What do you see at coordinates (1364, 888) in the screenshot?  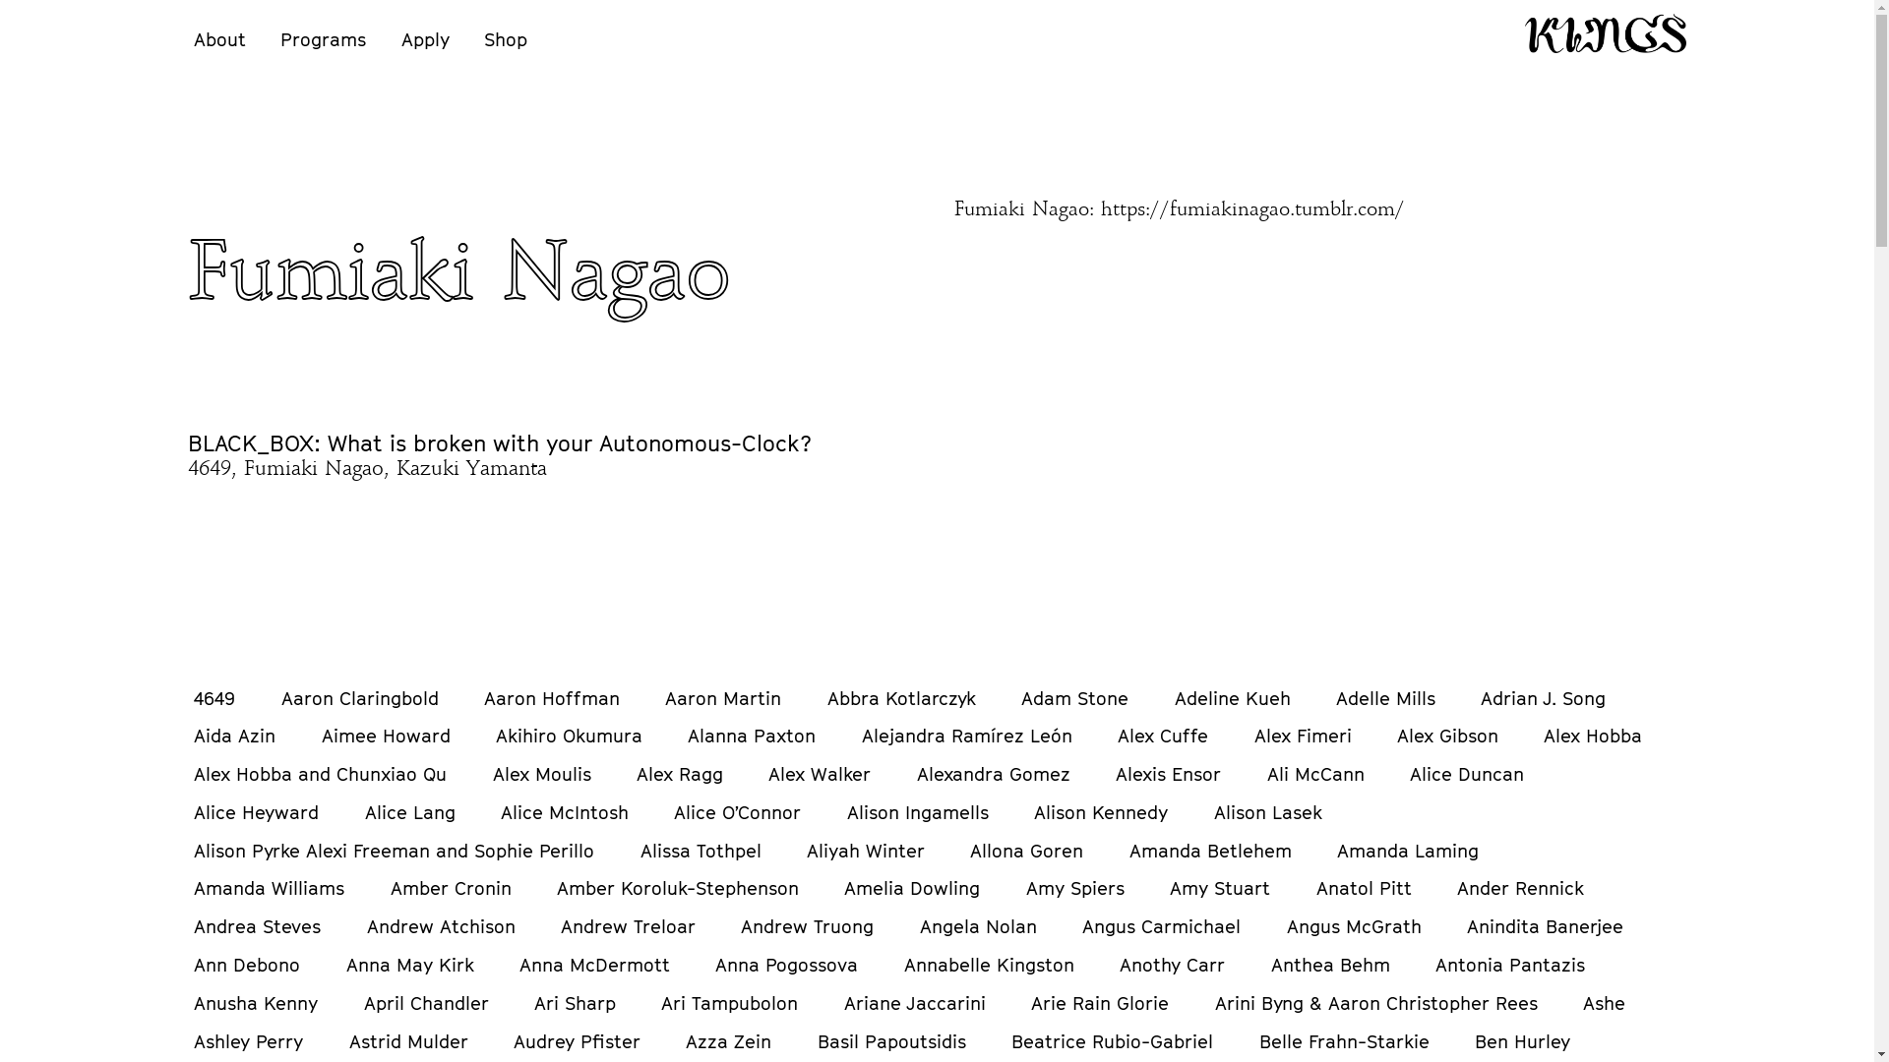 I see `Anatol Pitt` at bounding box center [1364, 888].